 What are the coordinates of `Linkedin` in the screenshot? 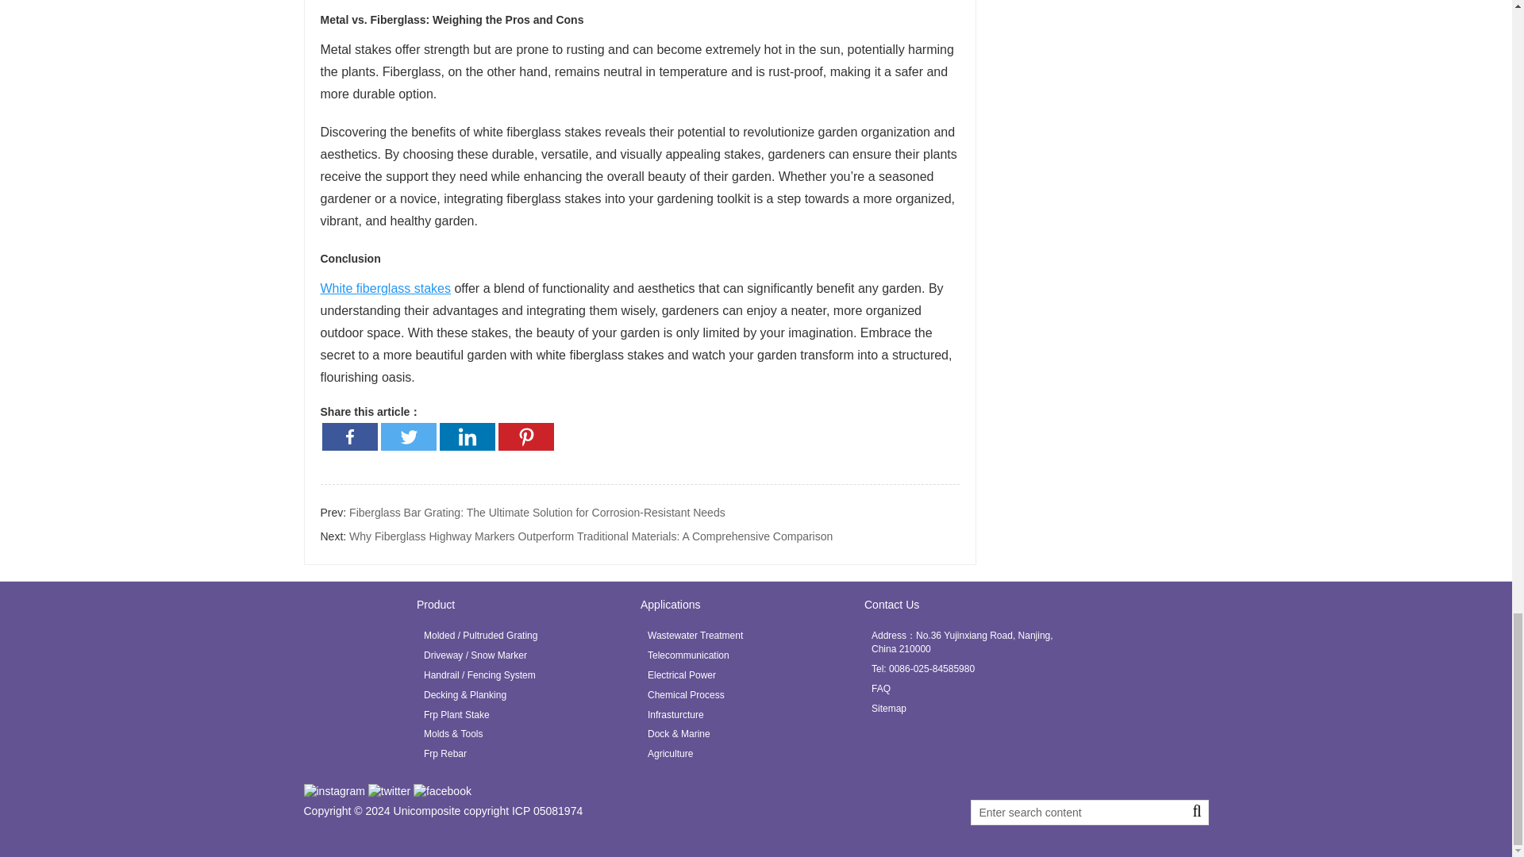 It's located at (468, 436).